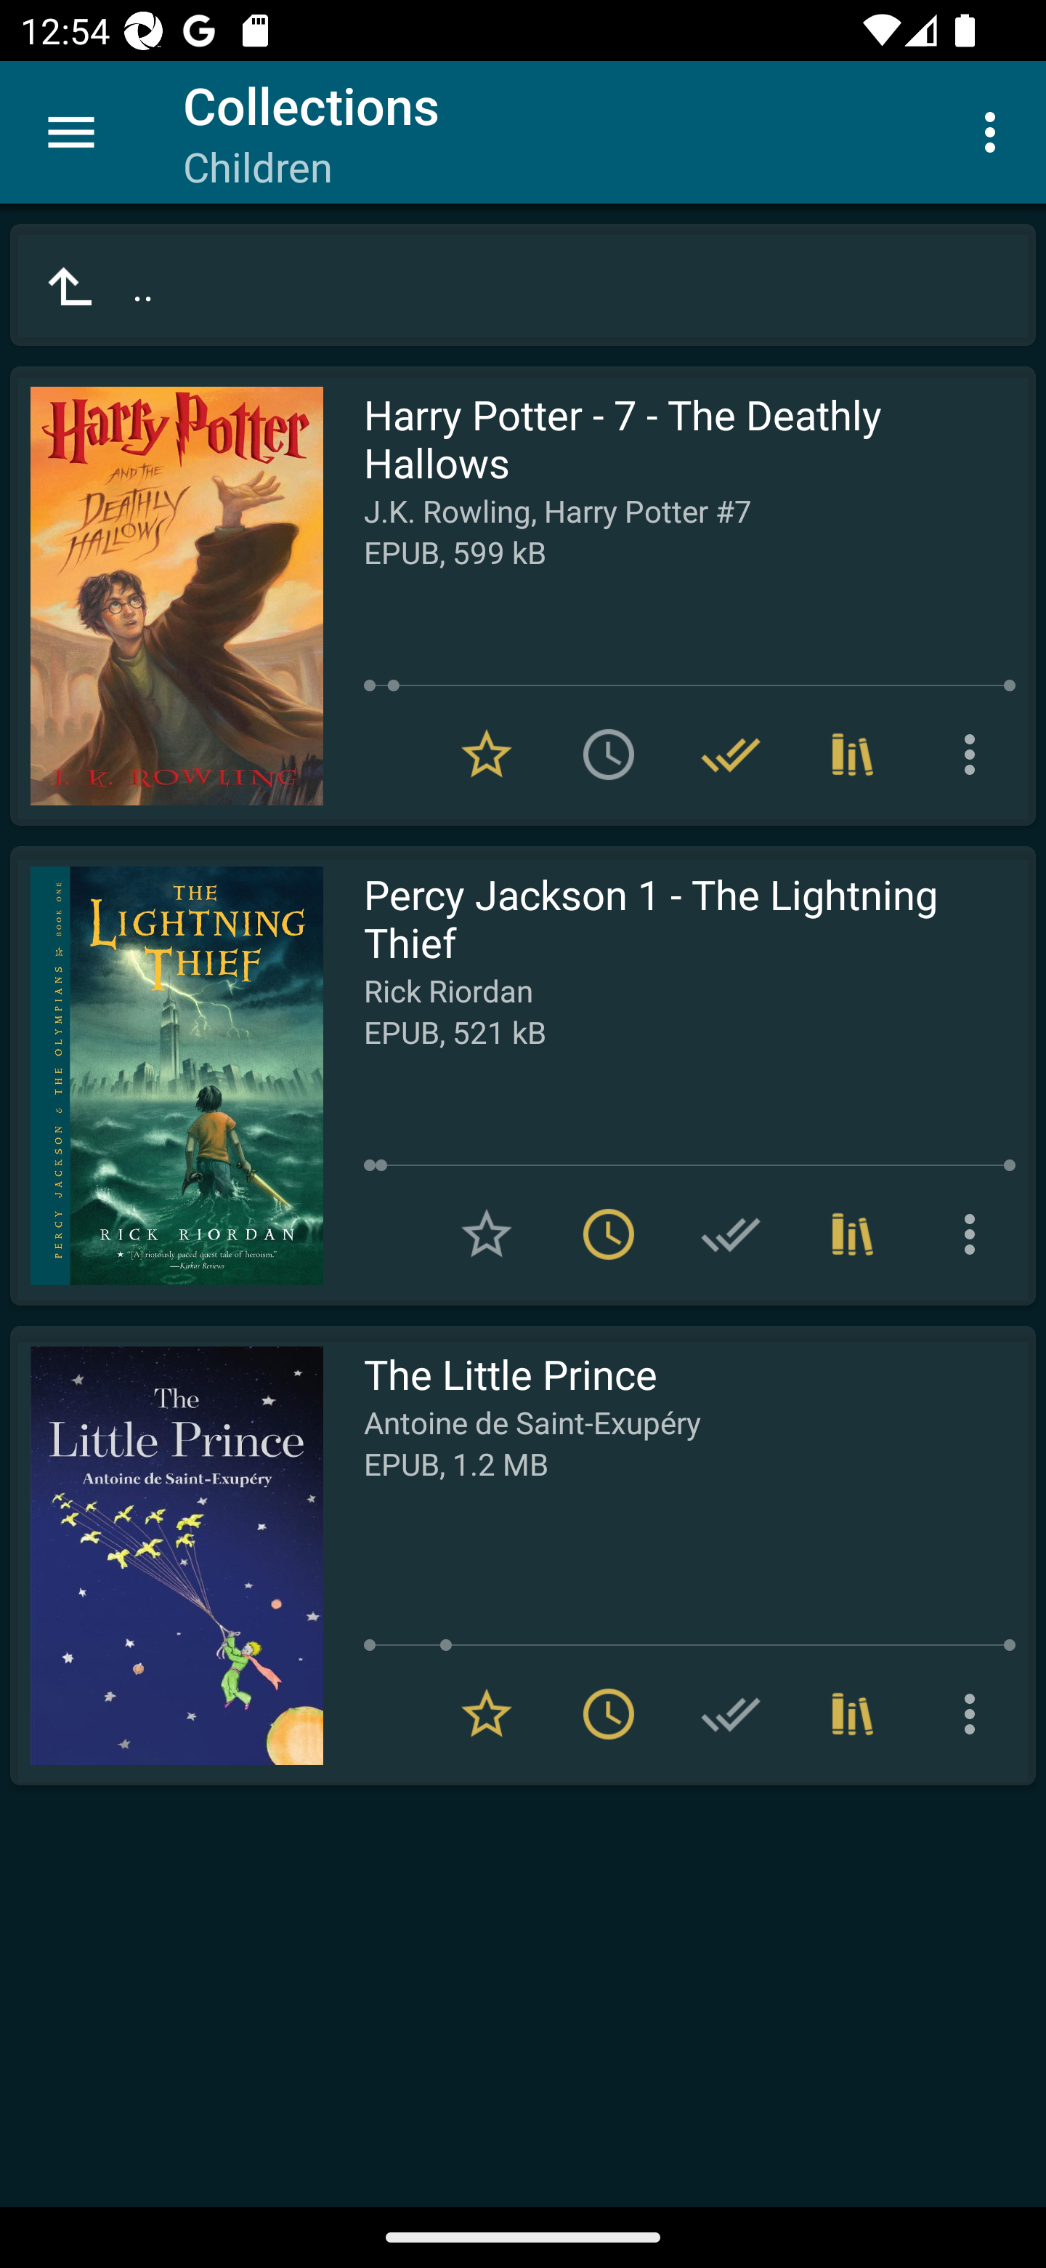 The image size is (1046, 2268). I want to click on Read The Little Prince, so click(166, 1556).